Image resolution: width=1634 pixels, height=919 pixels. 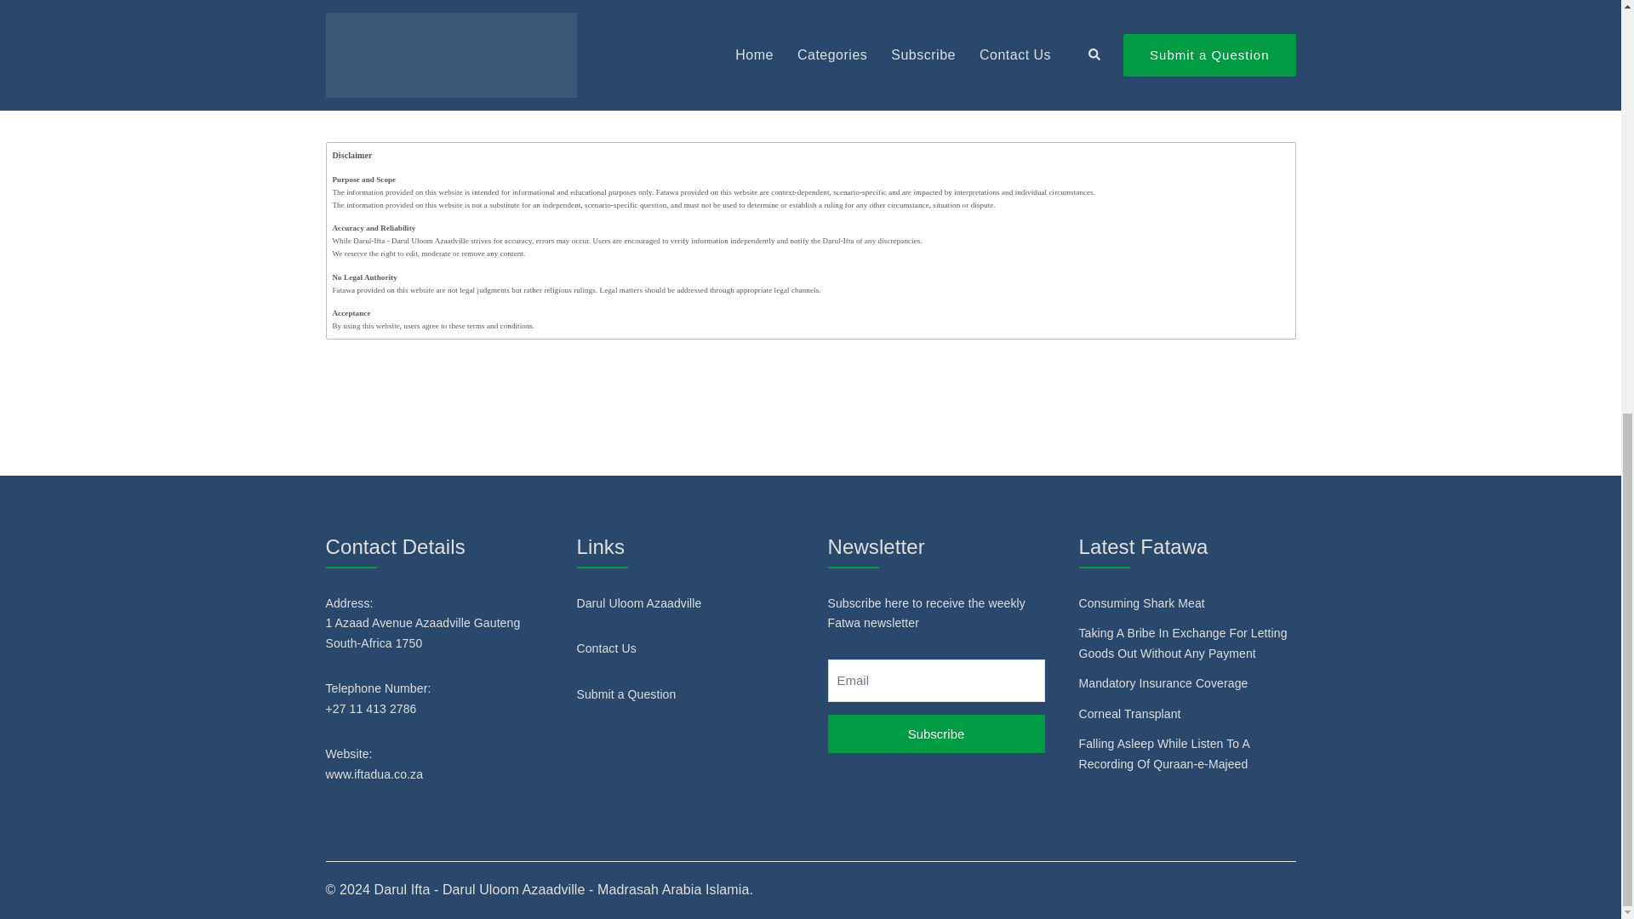 I want to click on Submit a Question, so click(x=626, y=694).